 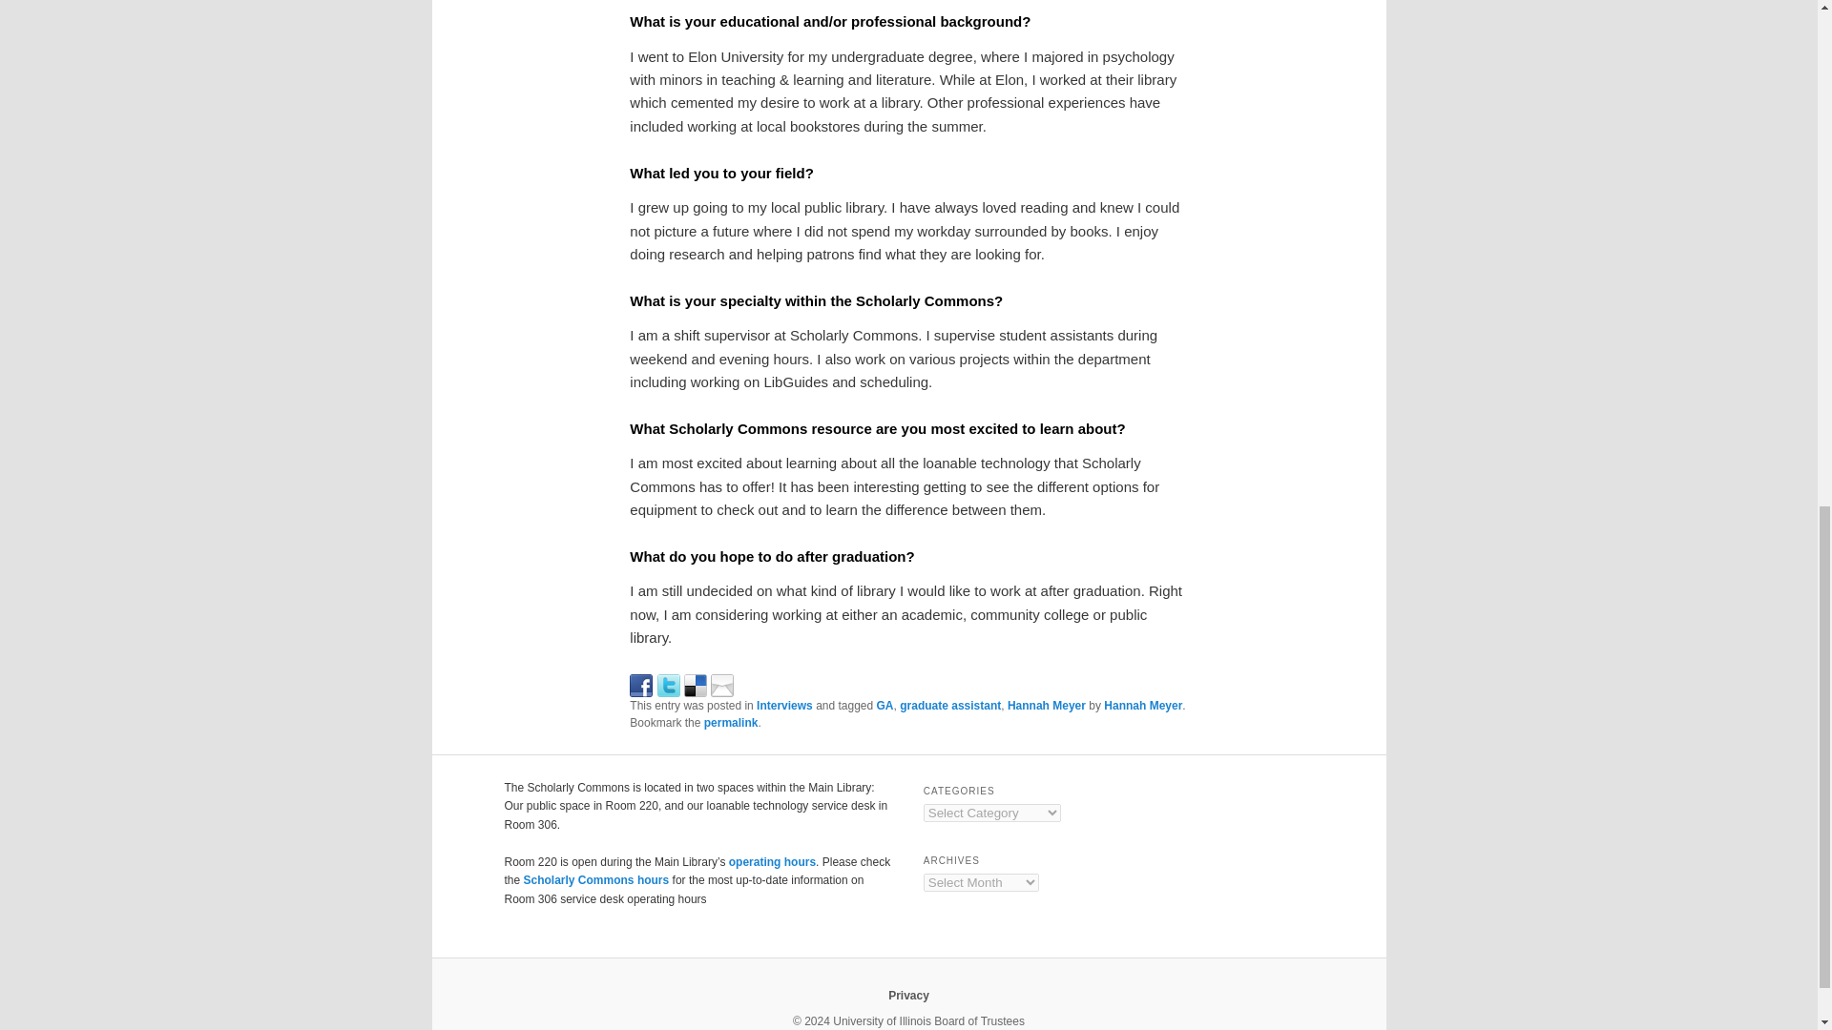 I want to click on operating hours, so click(x=772, y=862).